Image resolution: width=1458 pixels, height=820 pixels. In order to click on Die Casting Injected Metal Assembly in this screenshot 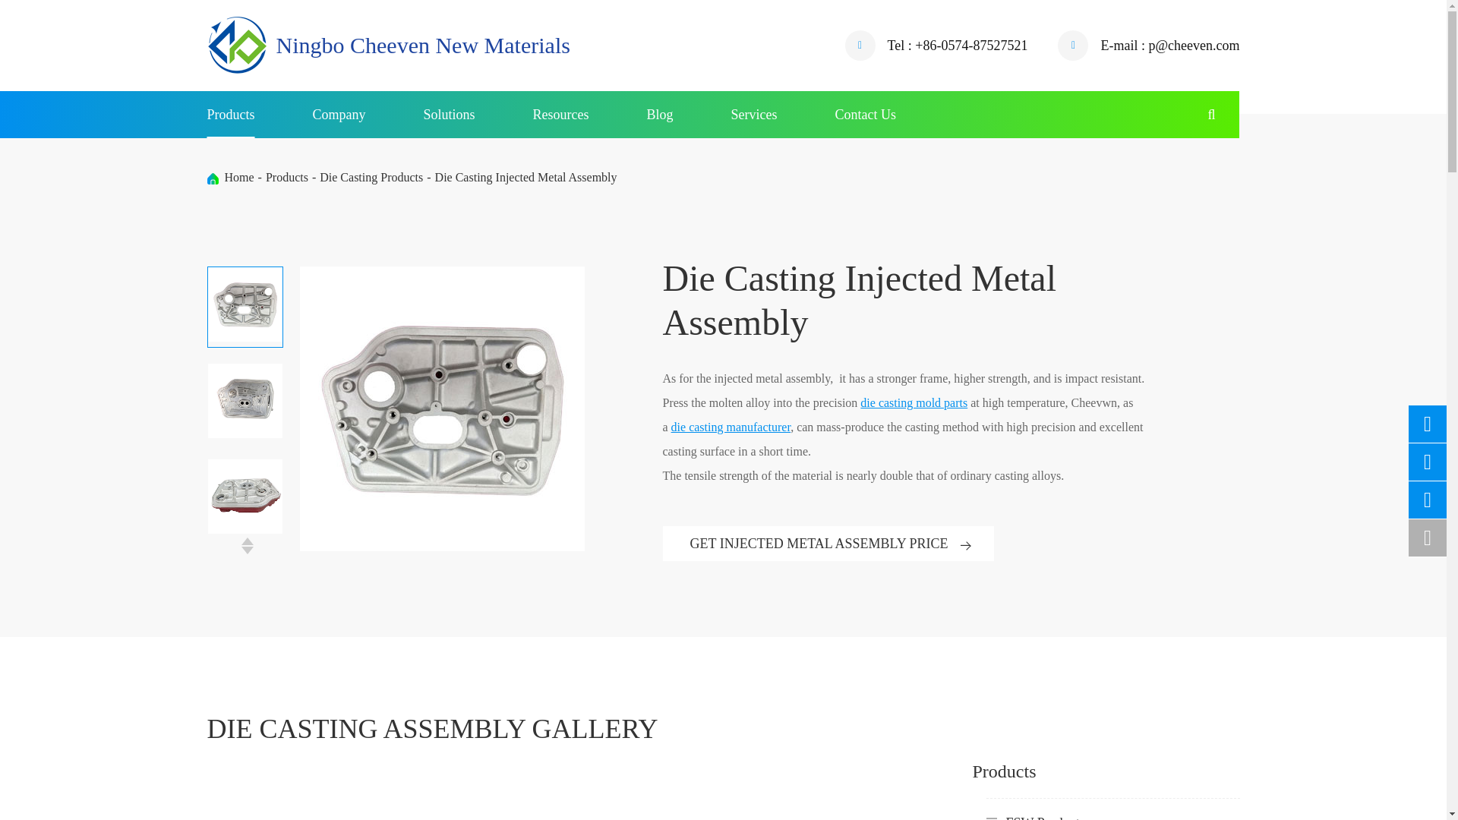, I will do `click(212, 178)`.